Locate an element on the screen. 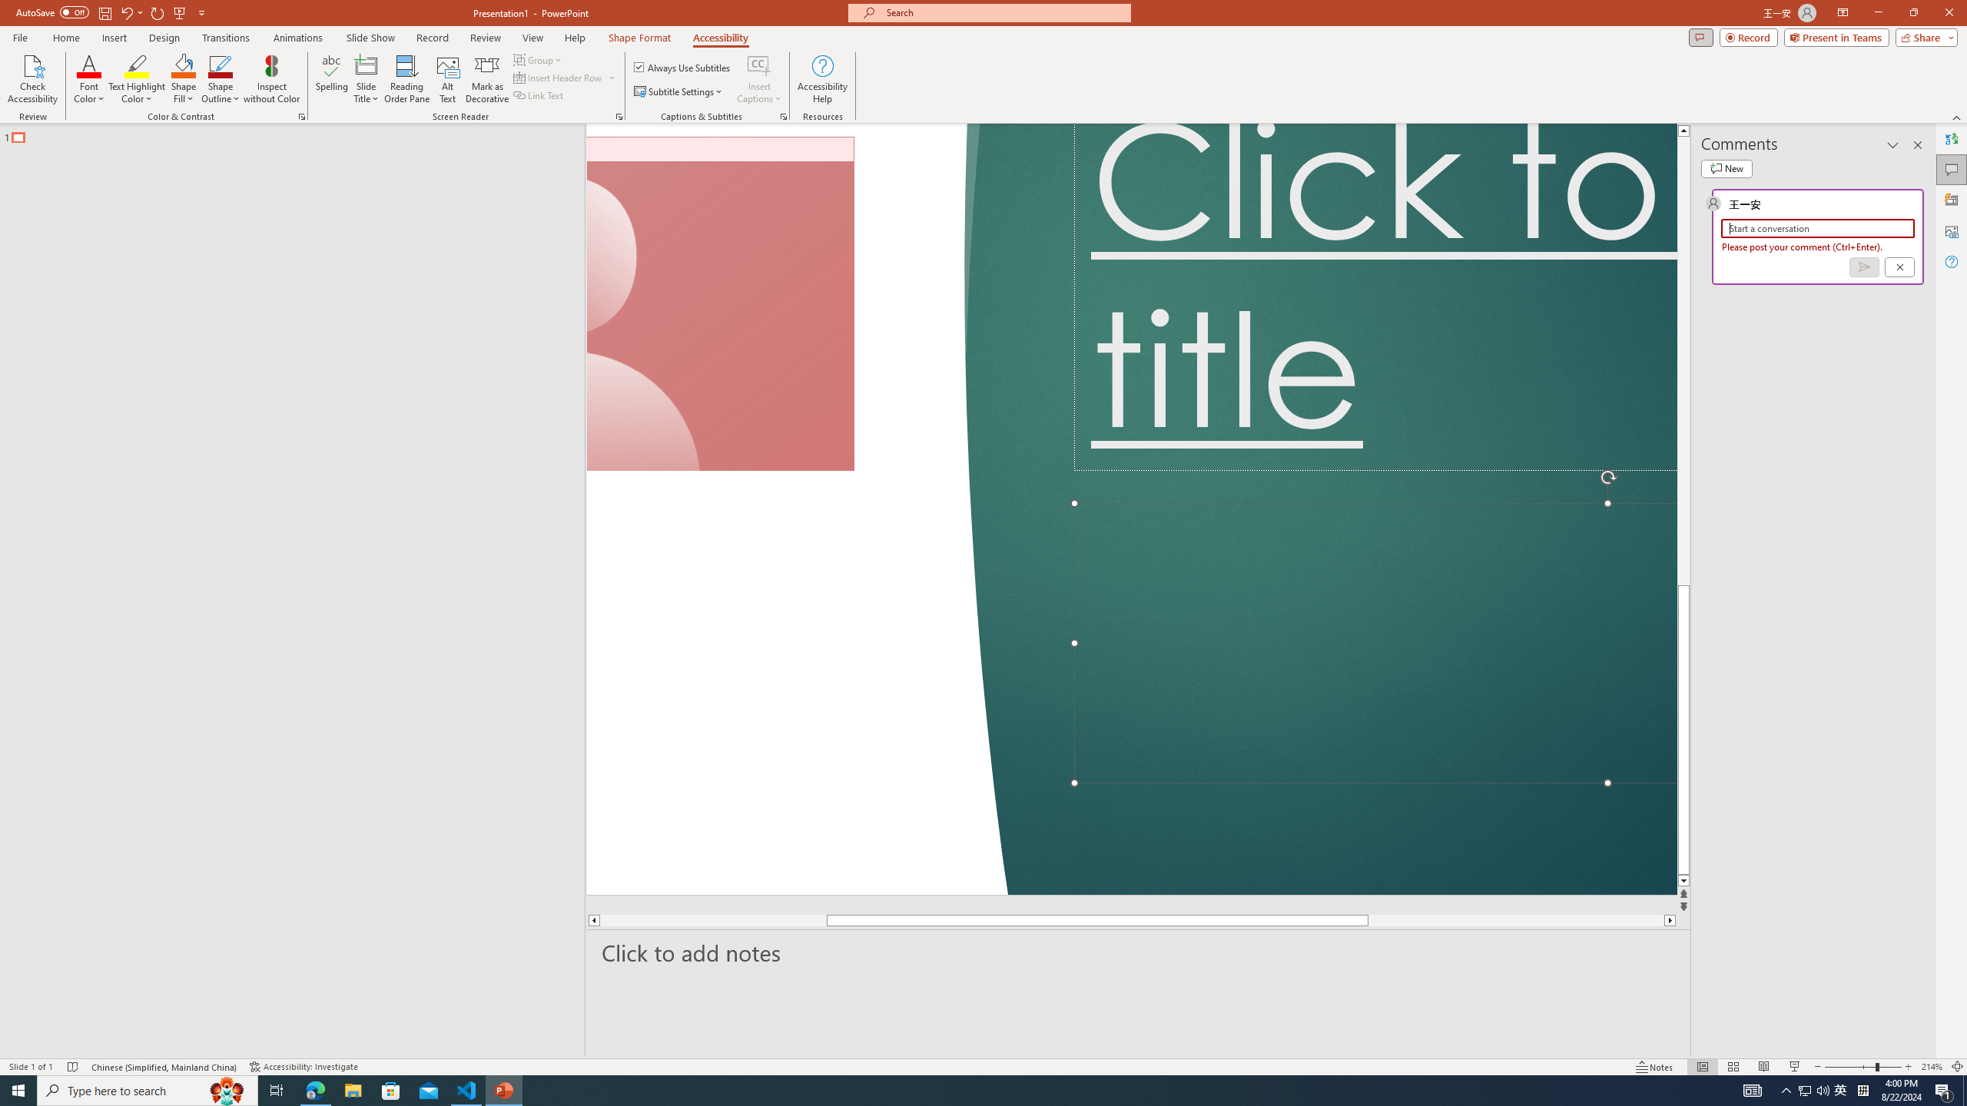 This screenshot has width=1967, height=1106. Styles... is located at coordinates (1397, 174).